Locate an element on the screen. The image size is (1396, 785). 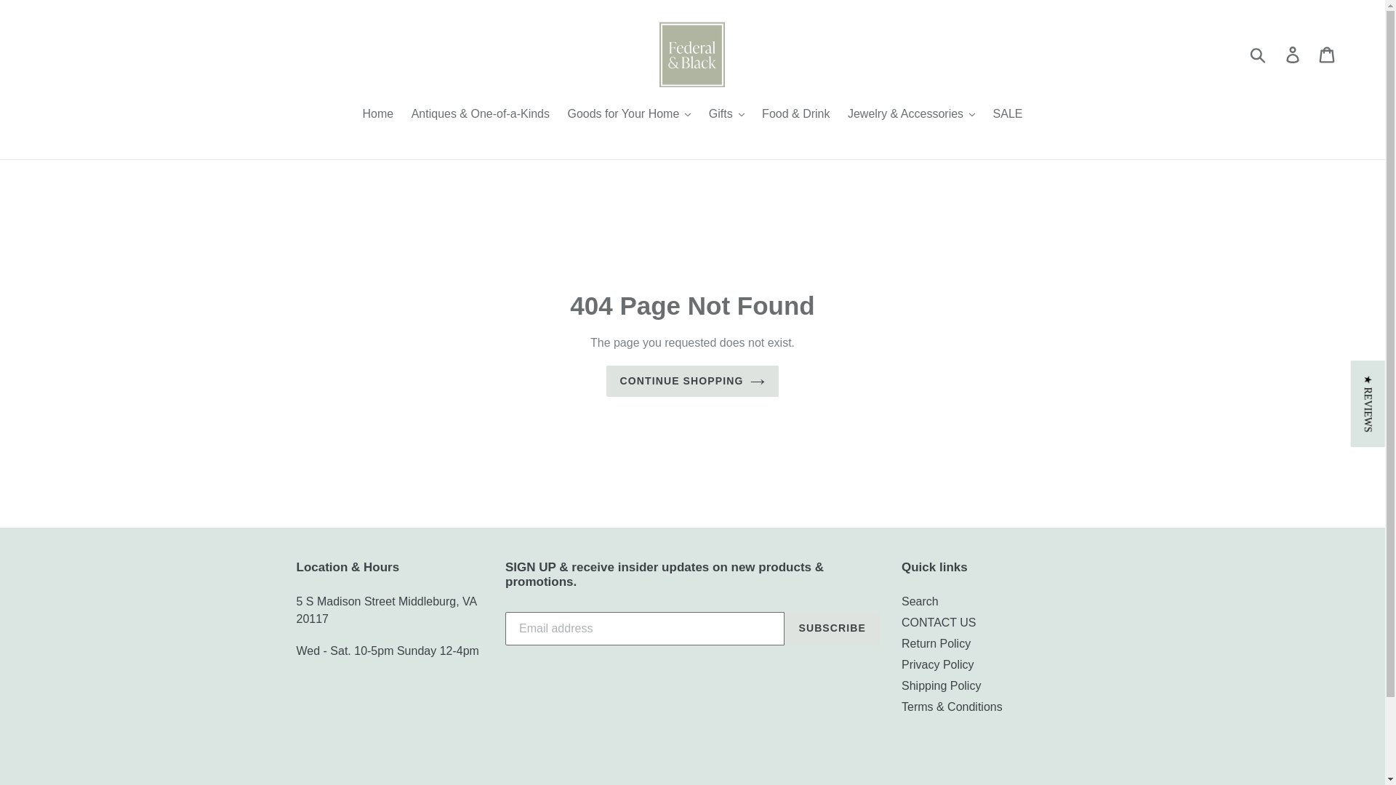
Log in is located at coordinates (1293, 54).